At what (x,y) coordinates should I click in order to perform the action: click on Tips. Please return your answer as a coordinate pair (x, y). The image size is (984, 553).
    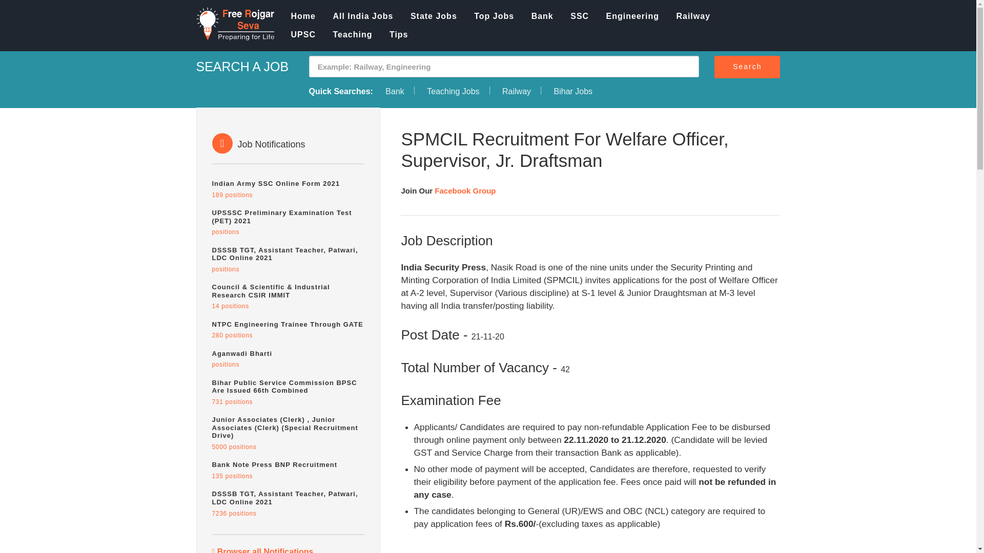
    Looking at the image, I should click on (289, 189).